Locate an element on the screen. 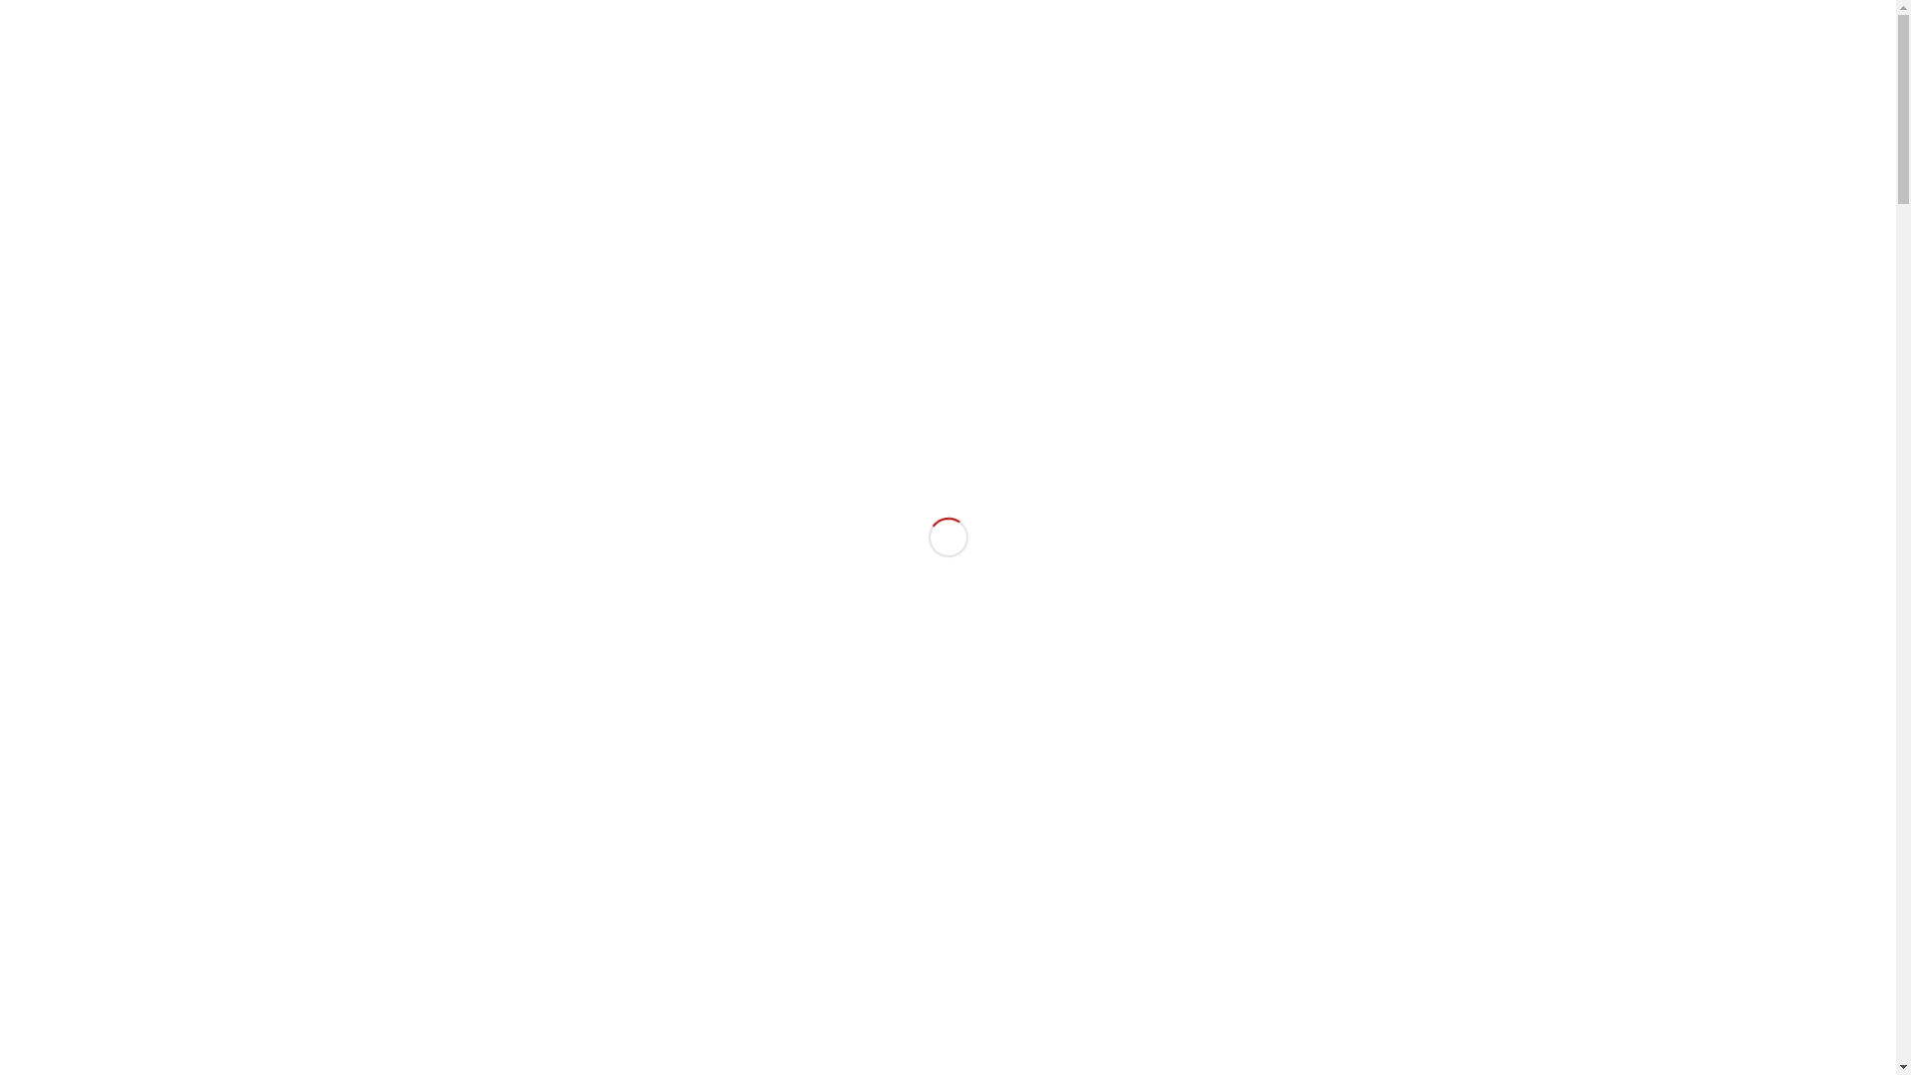 This screenshot has height=1075, width=1911. 2 is located at coordinates (949, 769).